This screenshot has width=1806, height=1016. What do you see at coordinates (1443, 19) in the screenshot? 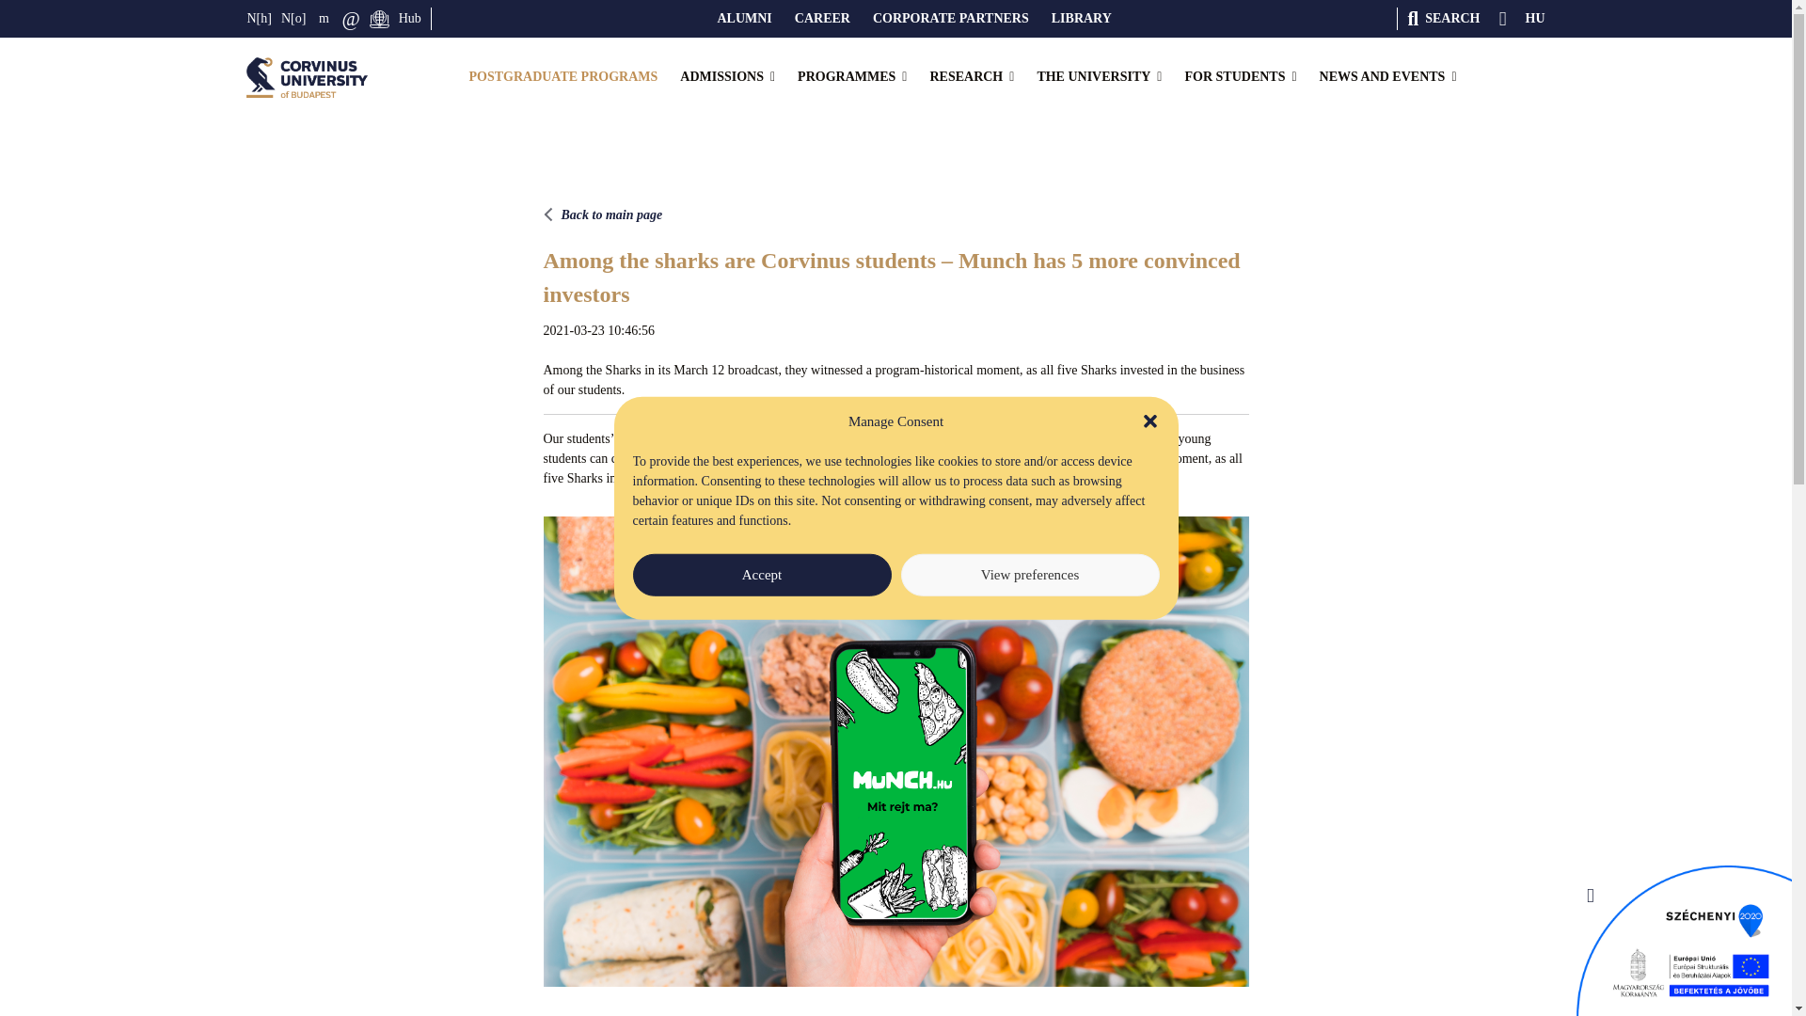
I see `Search` at bounding box center [1443, 19].